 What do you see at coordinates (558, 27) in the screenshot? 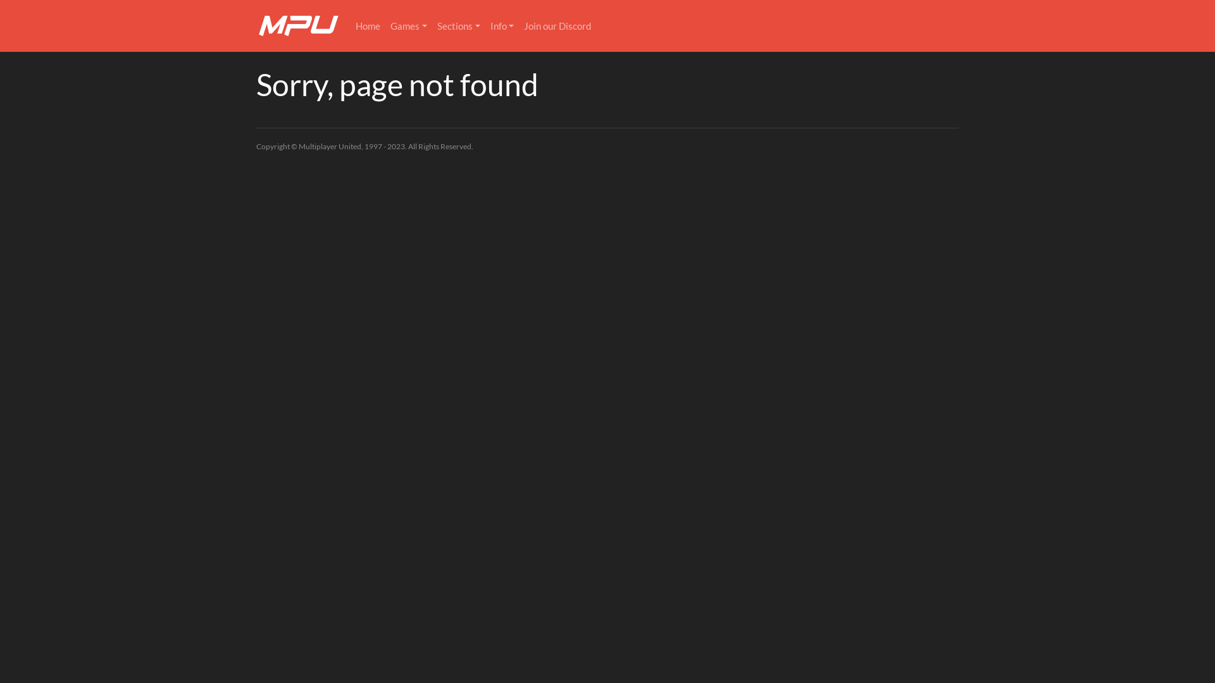
I see `Join our Discord` at bounding box center [558, 27].